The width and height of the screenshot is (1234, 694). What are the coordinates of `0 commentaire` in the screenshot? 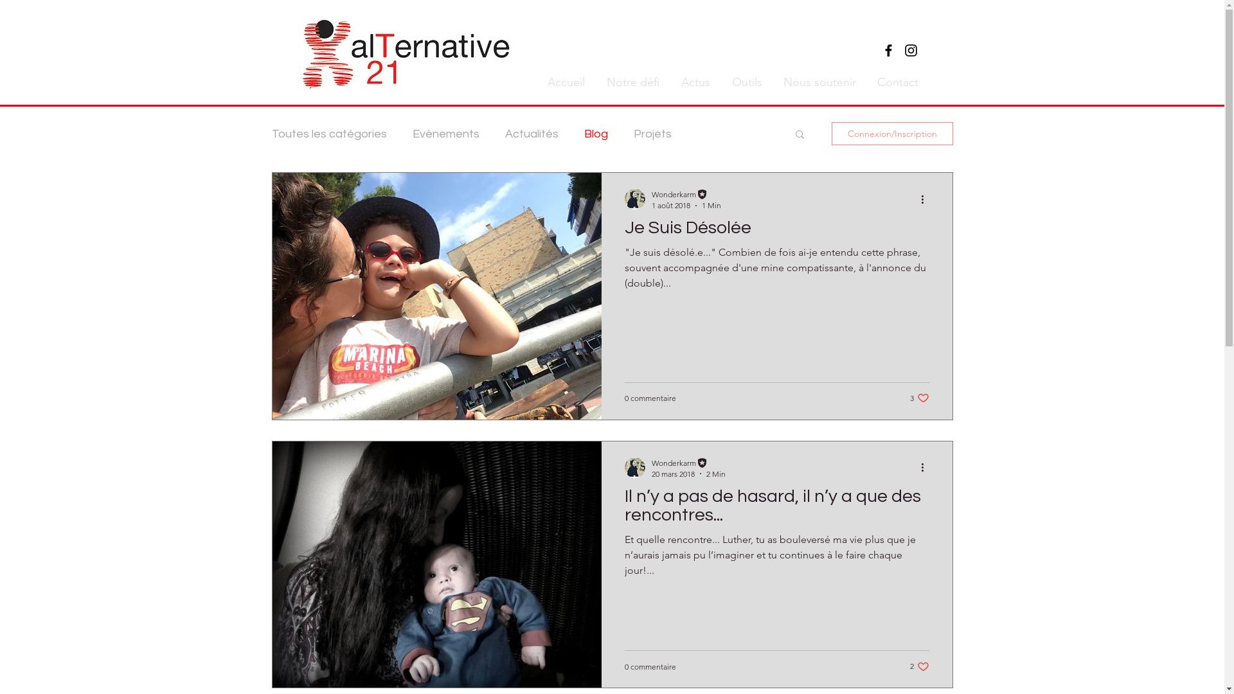 It's located at (650, 667).